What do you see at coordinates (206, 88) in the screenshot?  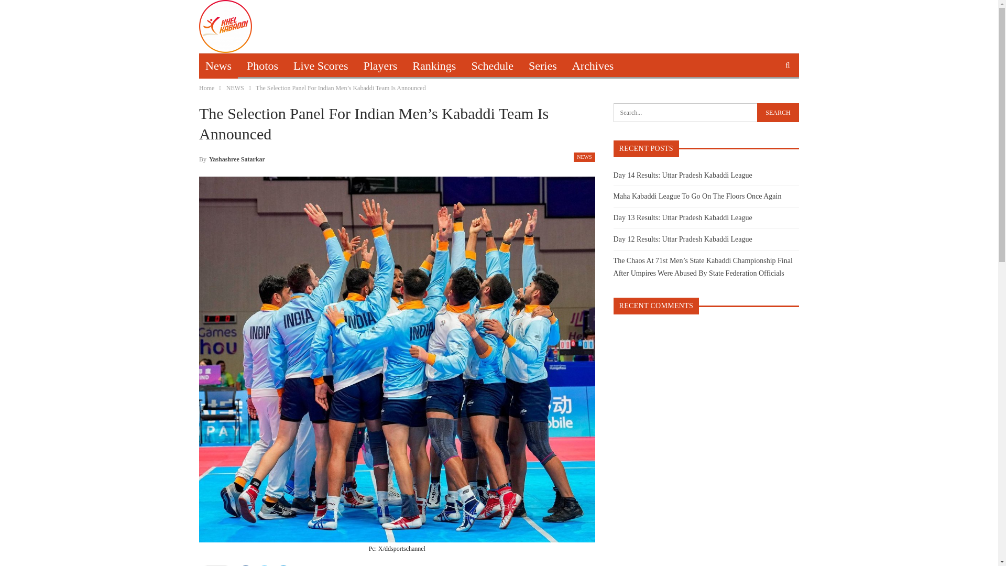 I see `Home` at bounding box center [206, 88].